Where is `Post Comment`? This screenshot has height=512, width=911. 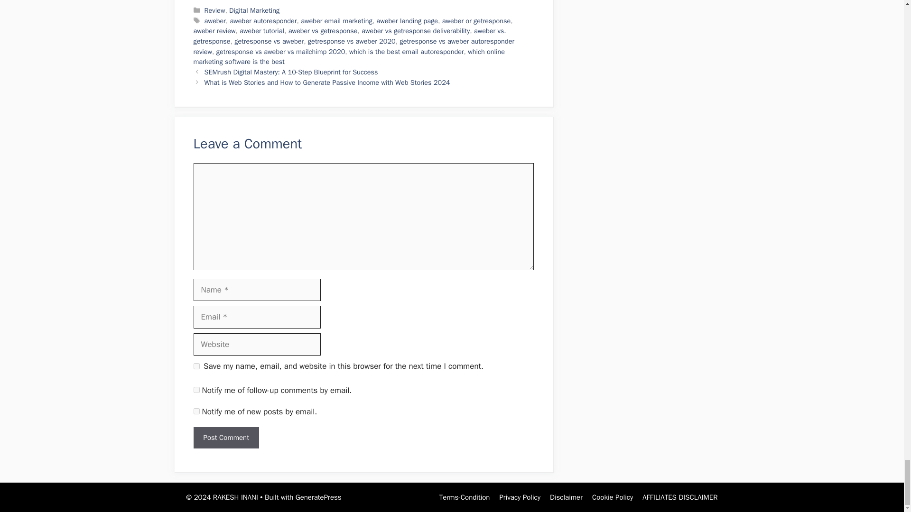 Post Comment is located at coordinates (226, 438).